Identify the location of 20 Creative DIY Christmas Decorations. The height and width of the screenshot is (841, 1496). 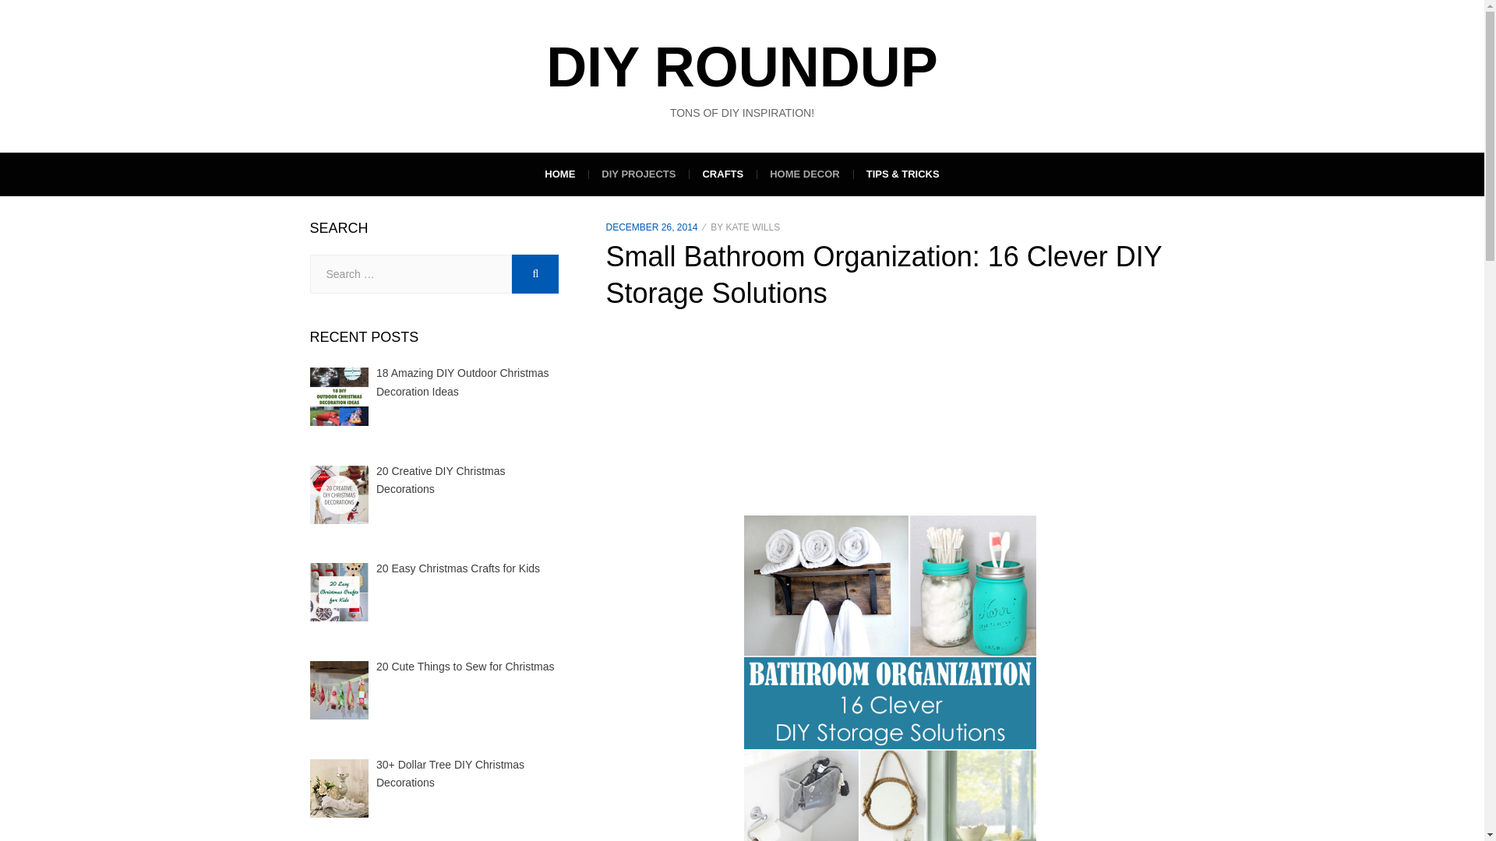
(441, 480).